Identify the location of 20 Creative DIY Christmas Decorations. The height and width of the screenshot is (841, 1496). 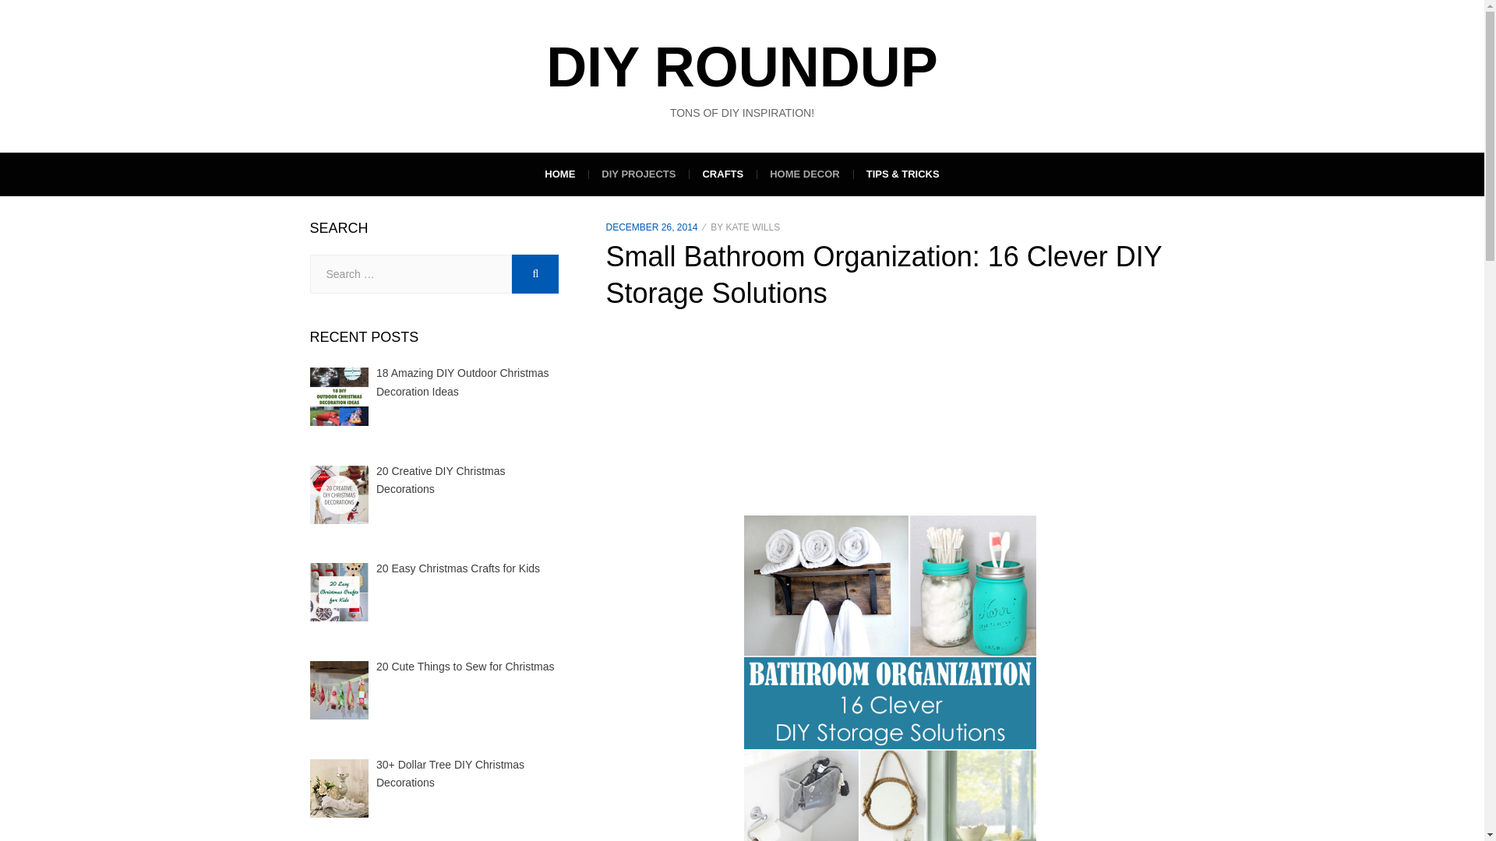
(441, 480).